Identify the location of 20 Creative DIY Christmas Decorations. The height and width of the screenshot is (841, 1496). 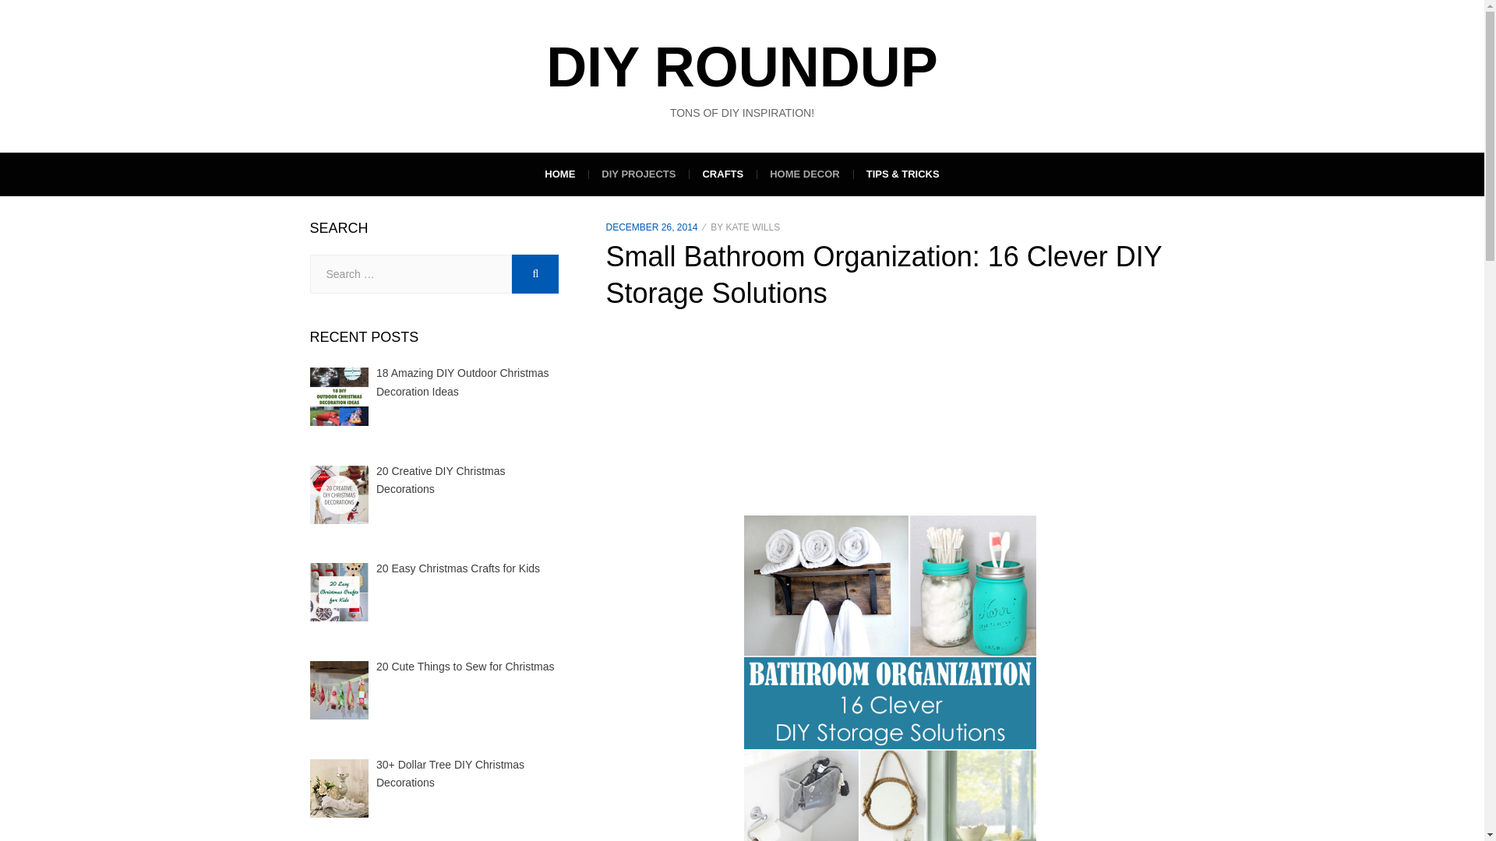
(441, 480).